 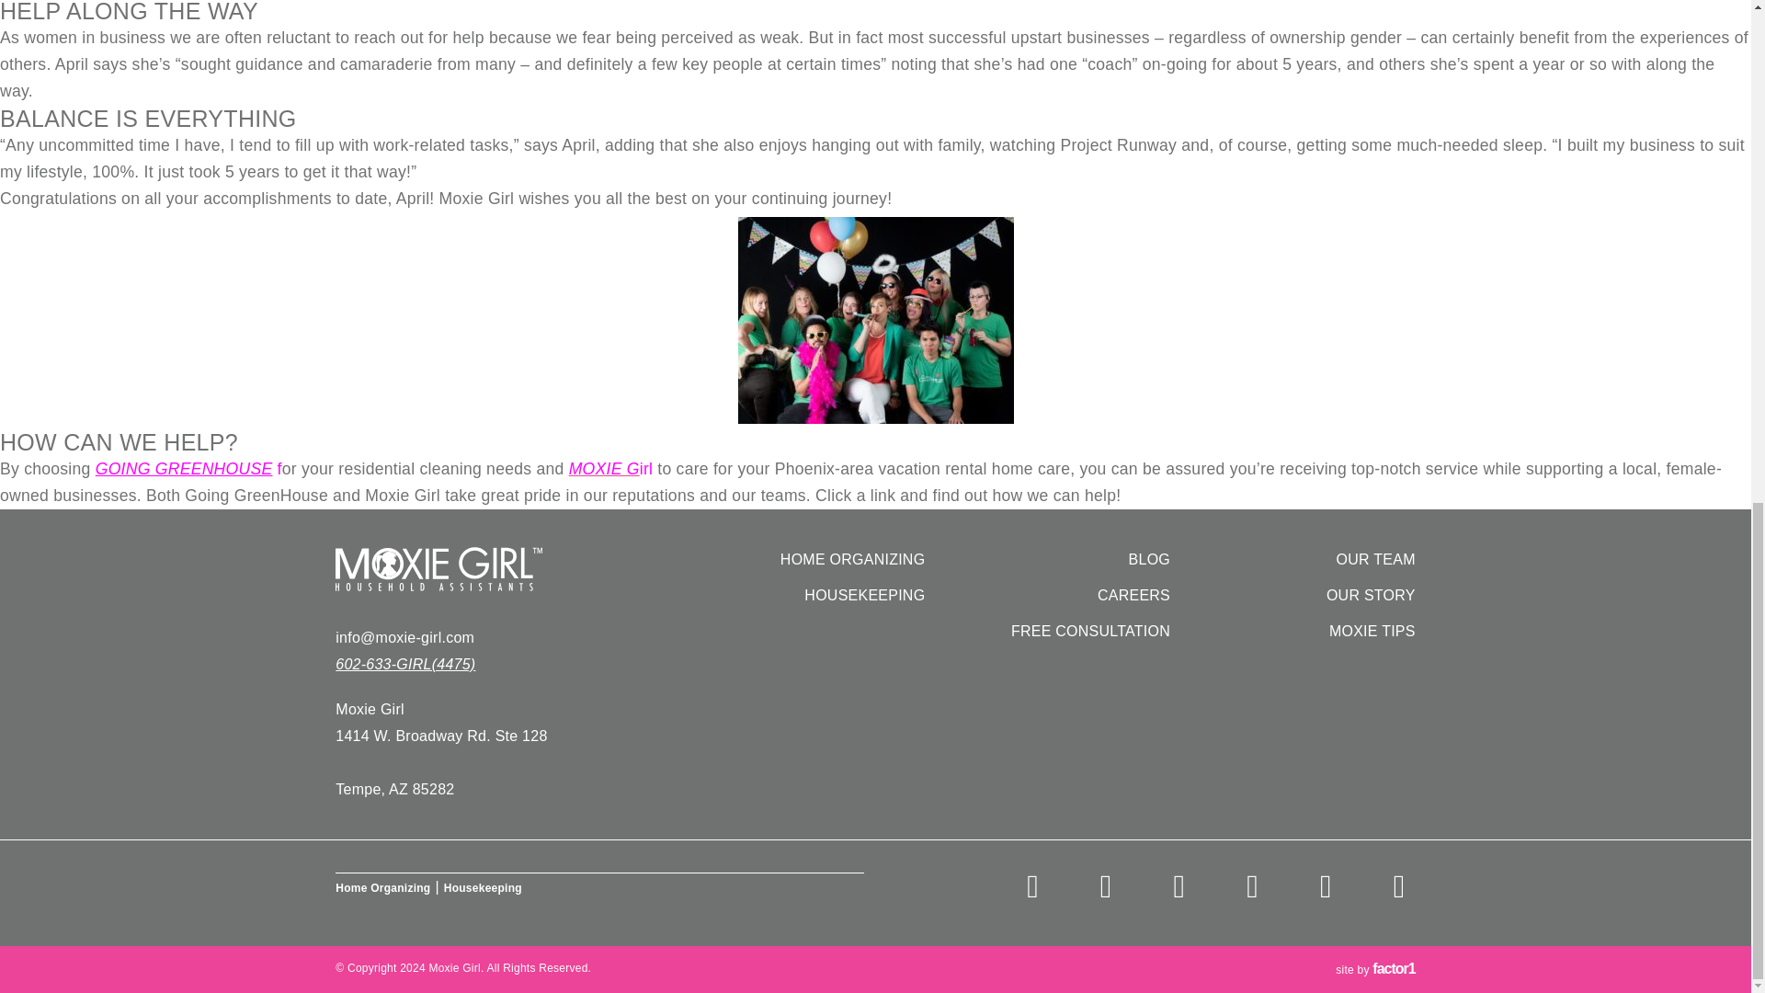 What do you see at coordinates (507, 568) in the screenshot?
I see `MOXIE GIRL` at bounding box center [507, 568].